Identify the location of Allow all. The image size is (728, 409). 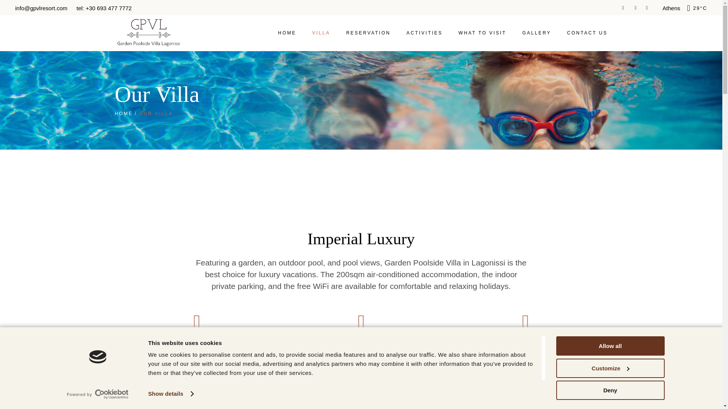
(610, 345).